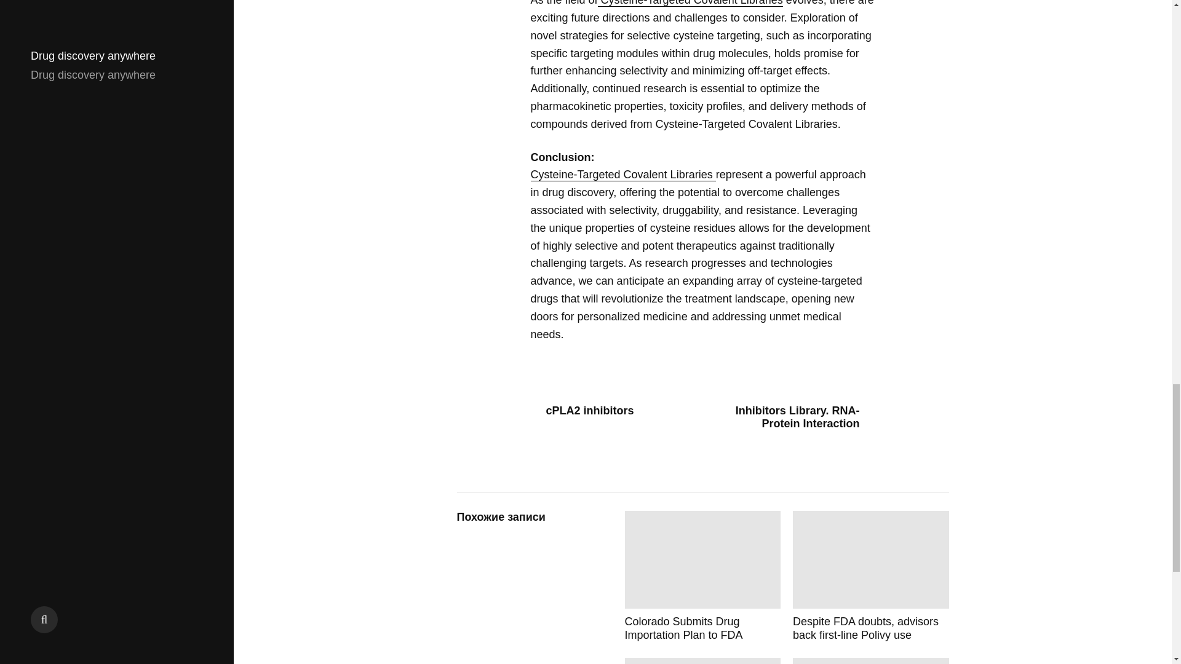 This screenshot has height=664, width=1181. What do you see at coordinates (793, 417) in the screenshot?
I see `Inhibitors Library. RNA-Protein Interaction` at bounding box center [793, 417].